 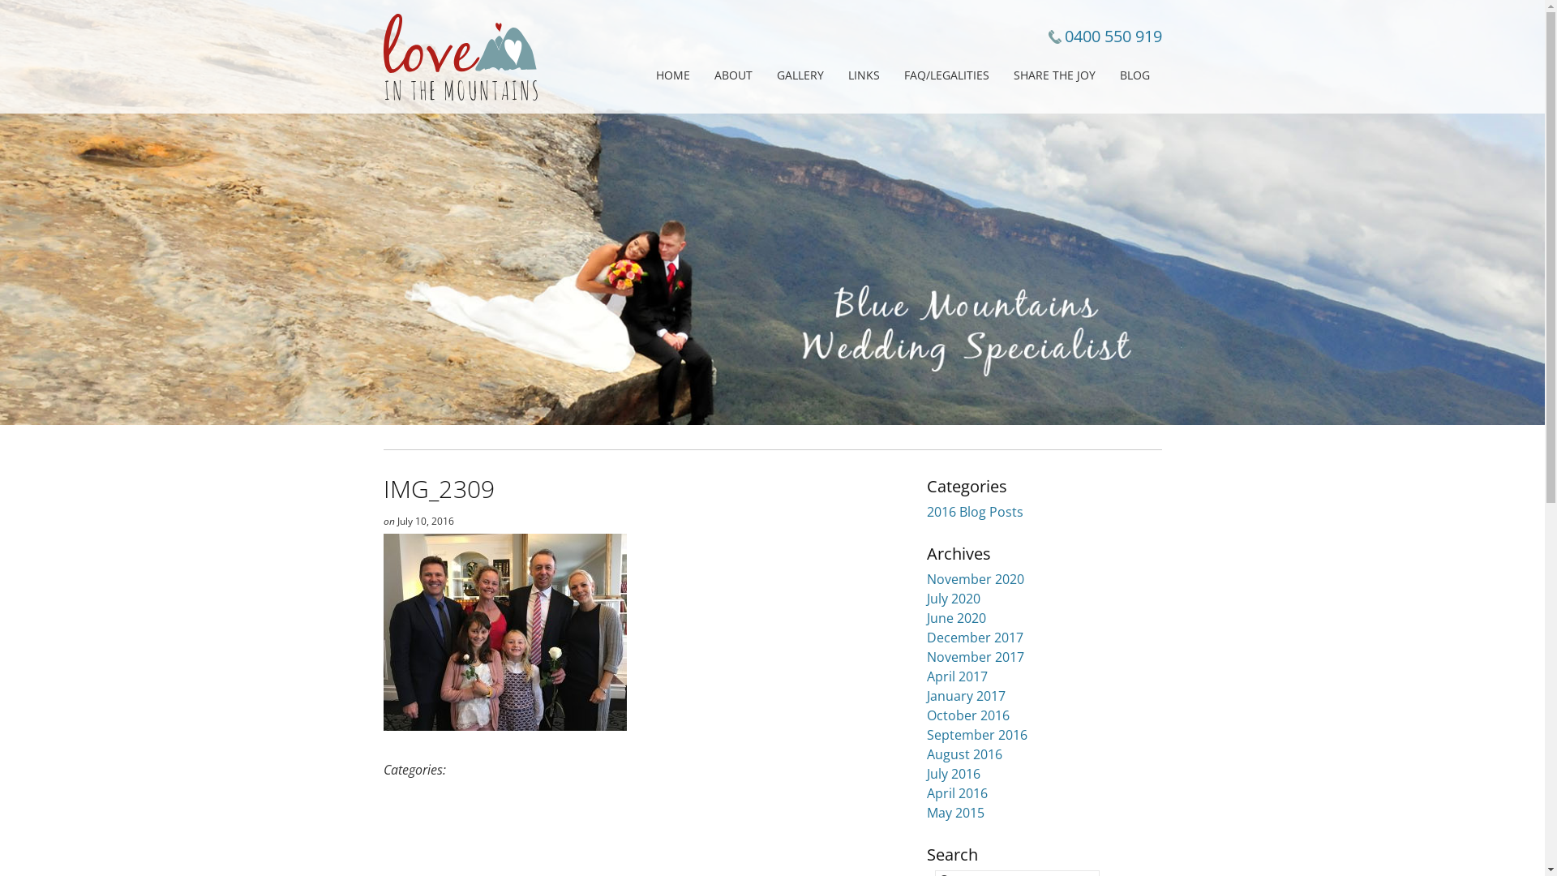 What do you see at coordinates (953, 774) in the screenshot?
I see `July 2016` at bounding box center [953, 774].